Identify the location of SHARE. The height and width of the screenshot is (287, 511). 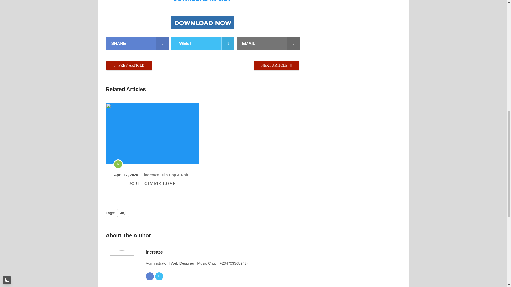
(137, 44).